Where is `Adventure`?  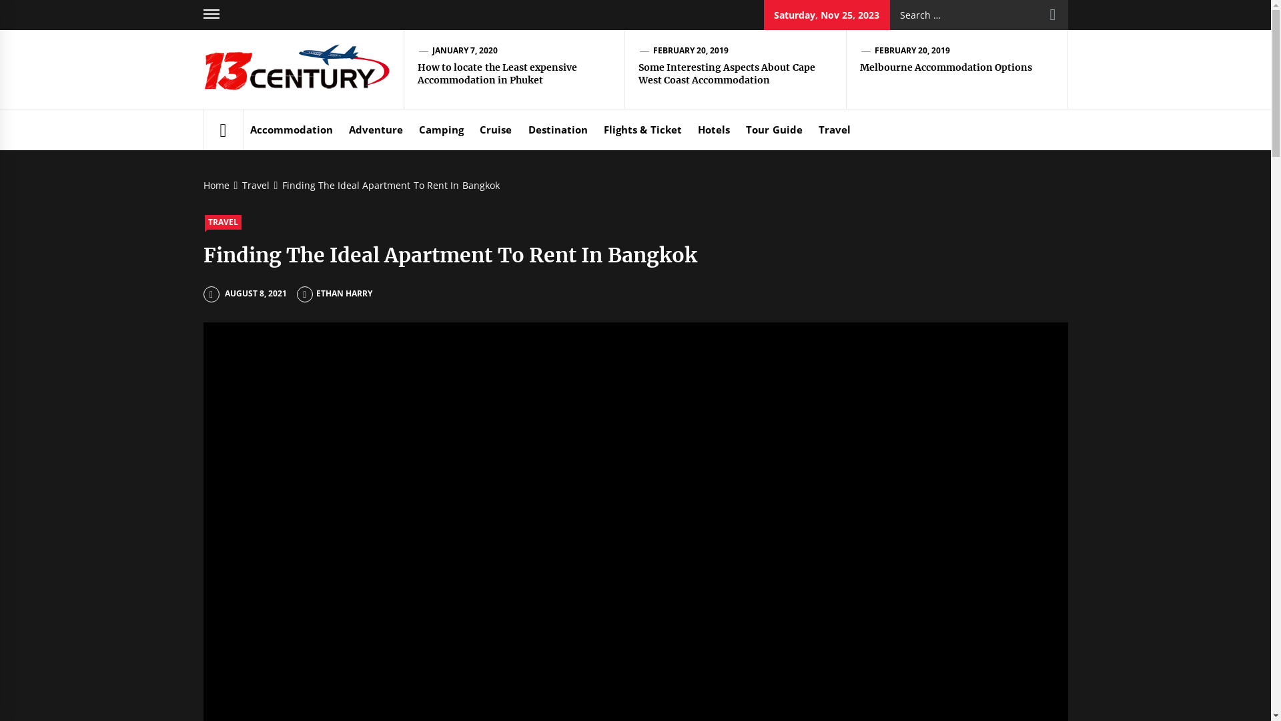 Adventure is located at coordinates (376, 130).